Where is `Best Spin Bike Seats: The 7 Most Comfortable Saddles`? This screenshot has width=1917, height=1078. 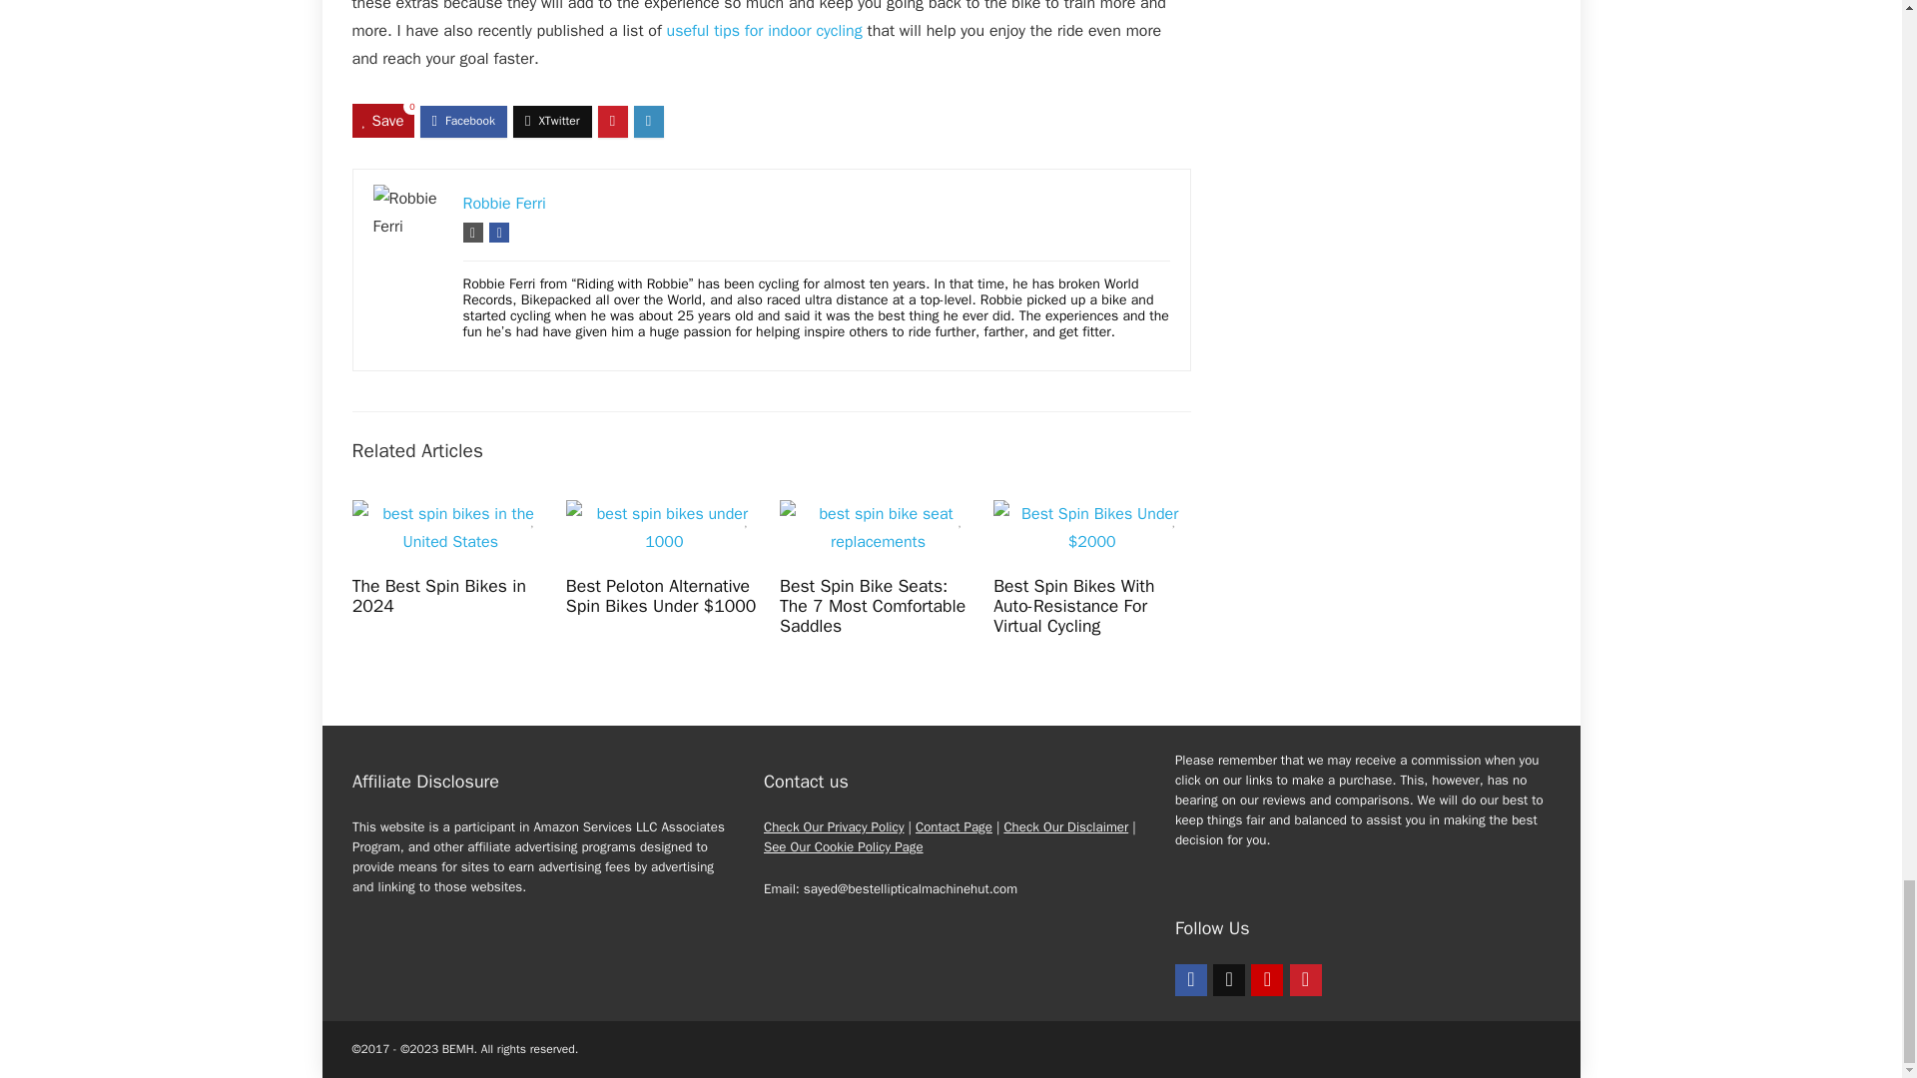 Best Spin Bike Seats: The 7 Most Comfortable Saddles is located at coordinates (873, 605).